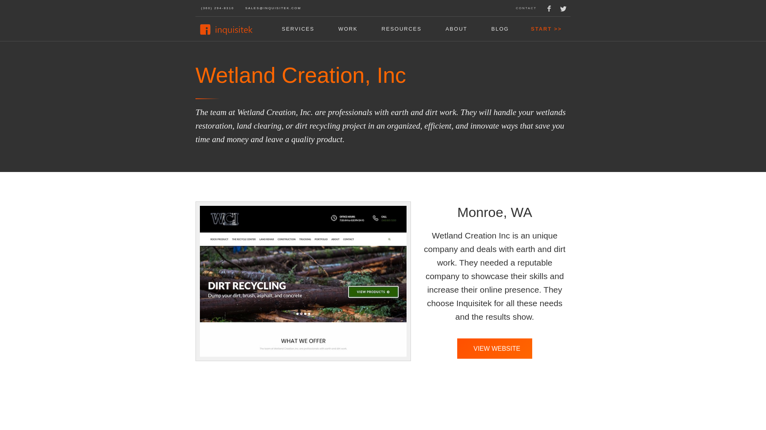  Describe the element at coordinates (526, 8) in the screenshot. I see `CONTACT` at that location.